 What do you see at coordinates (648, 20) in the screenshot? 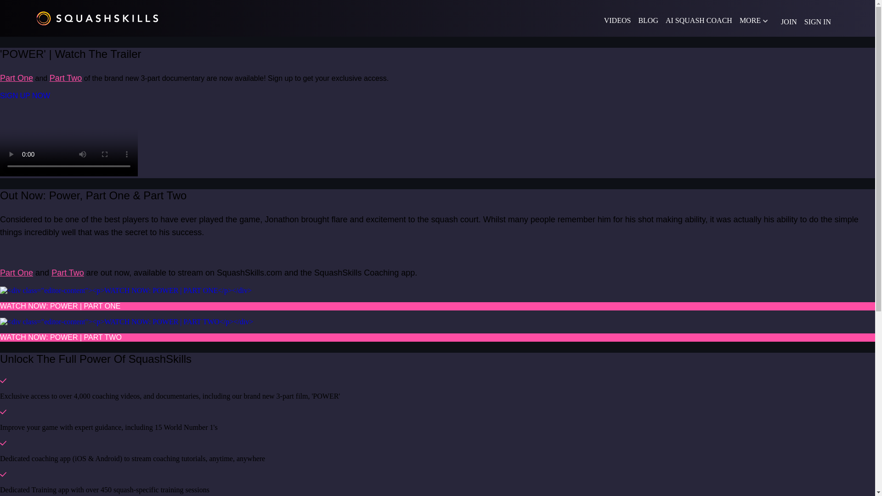
I see `BLOG` at bounding box center [648, 20].